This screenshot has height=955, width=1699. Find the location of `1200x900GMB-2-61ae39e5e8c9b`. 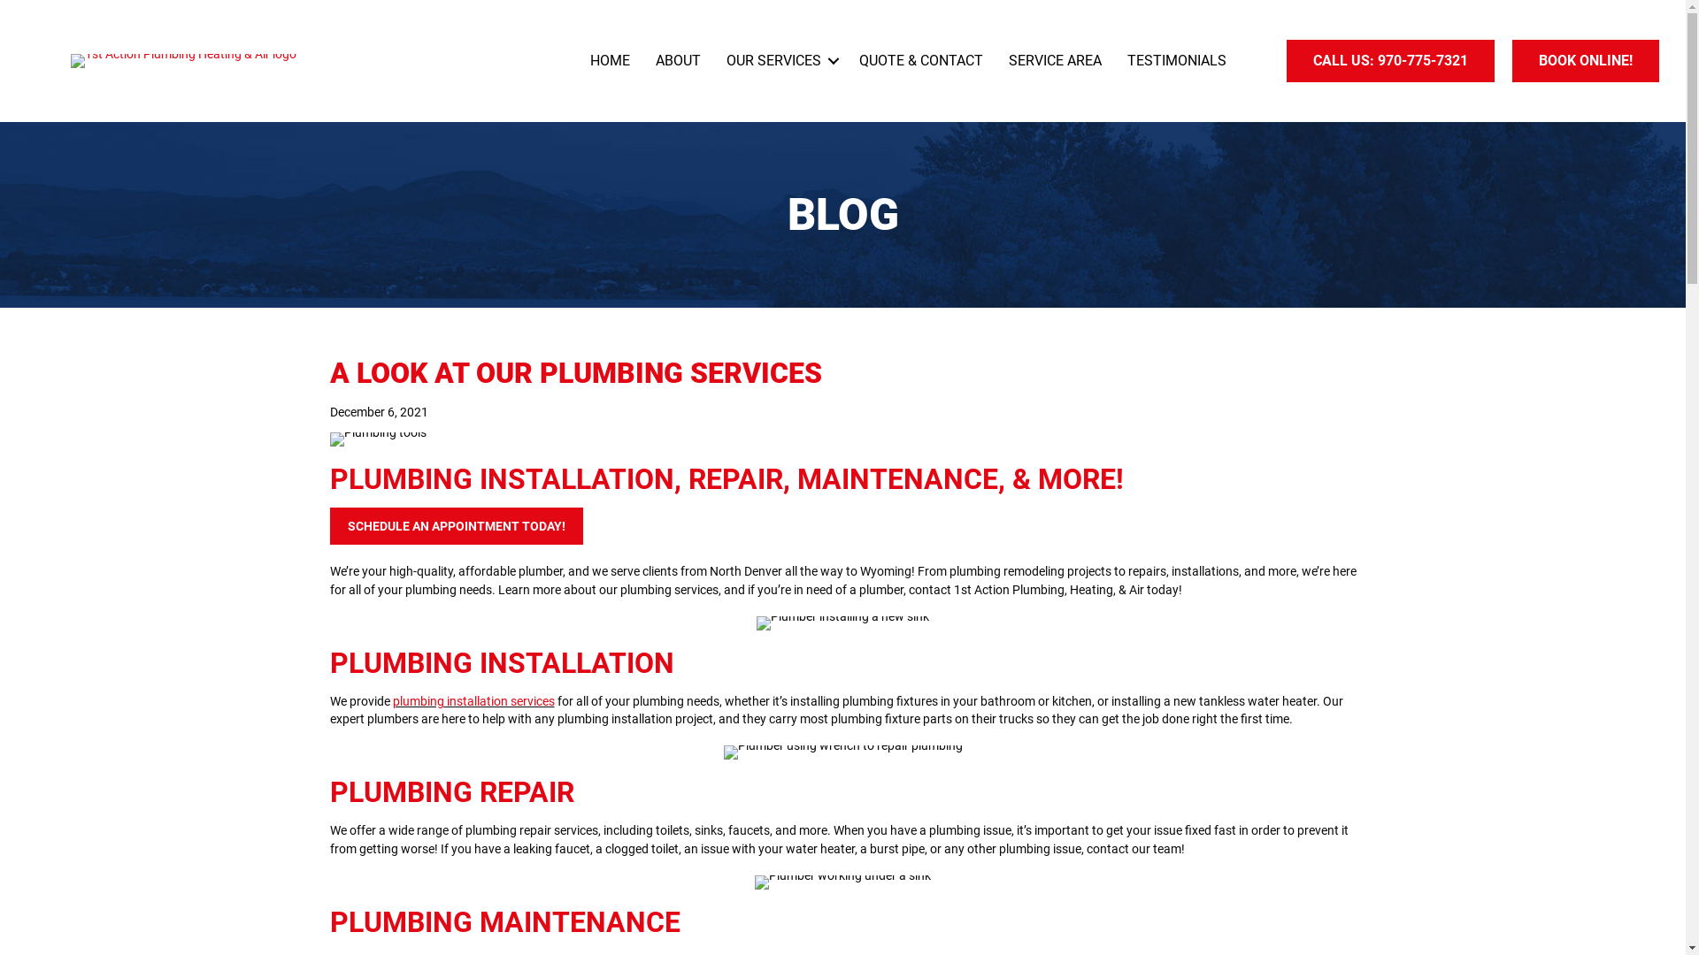

1200x900GMB-2-61ae39e5e8c9b is located at coordinates (843, 753).